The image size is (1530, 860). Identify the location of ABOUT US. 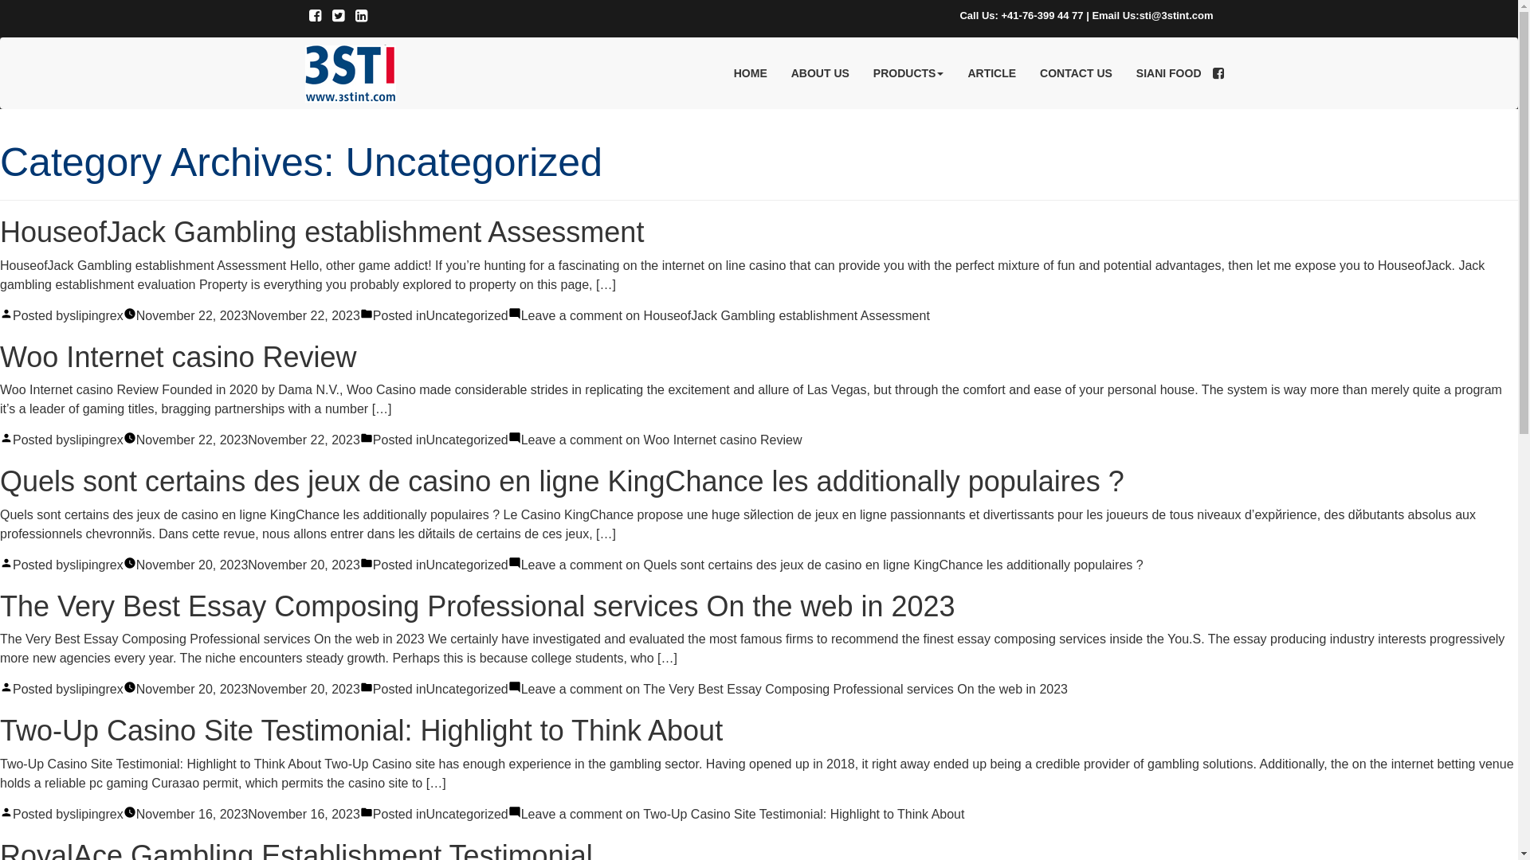
(821, 73).